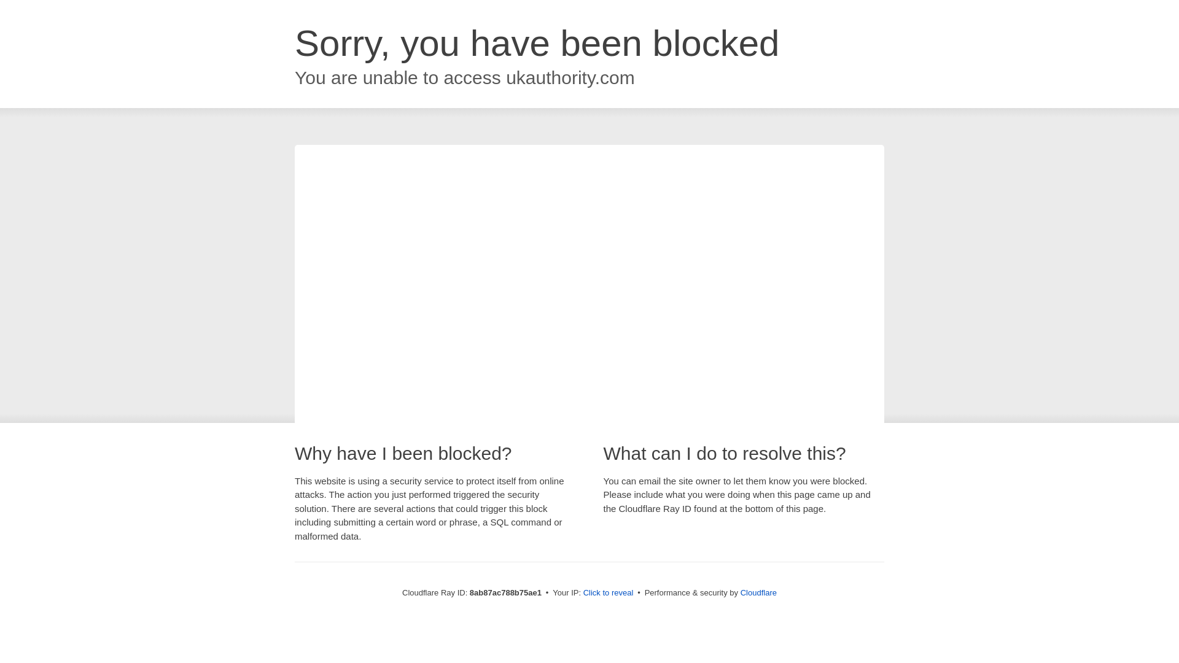  What do you see at coordinates (609, 593) in the screenshot?
I see `Click to reveal` at bounding box center [609, 593].